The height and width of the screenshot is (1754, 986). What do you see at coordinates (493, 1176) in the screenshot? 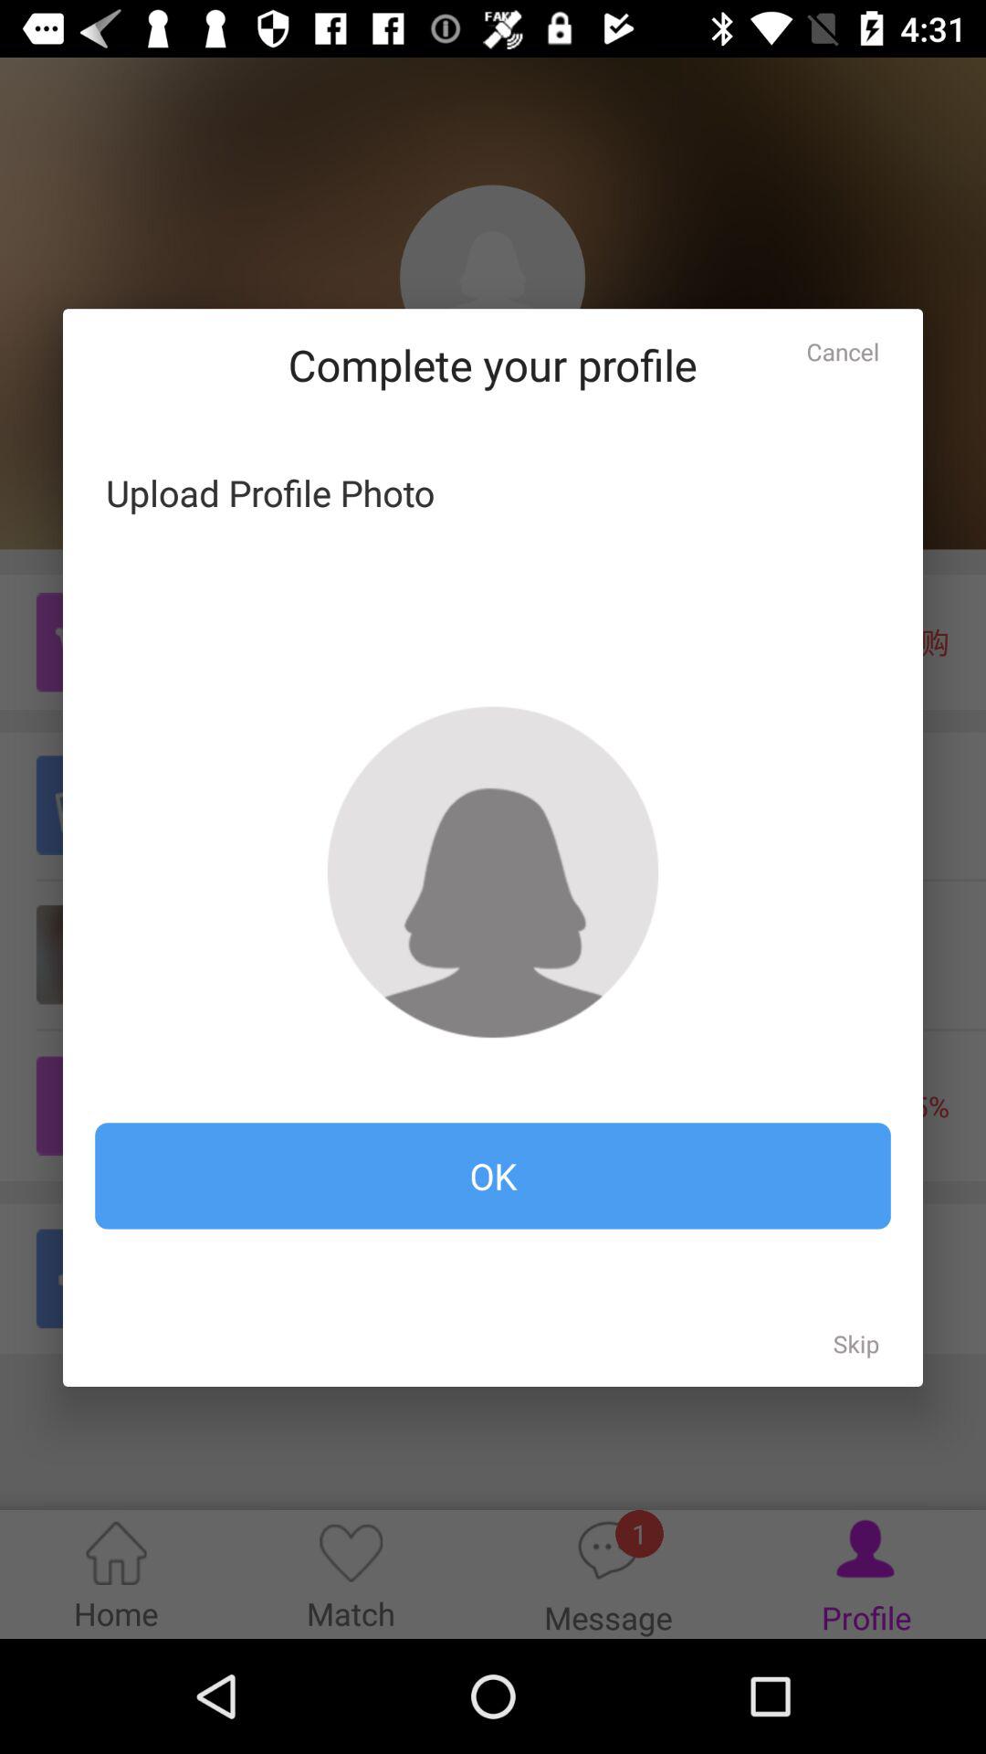
I see `open ok` at bounding box center [493, 1176].